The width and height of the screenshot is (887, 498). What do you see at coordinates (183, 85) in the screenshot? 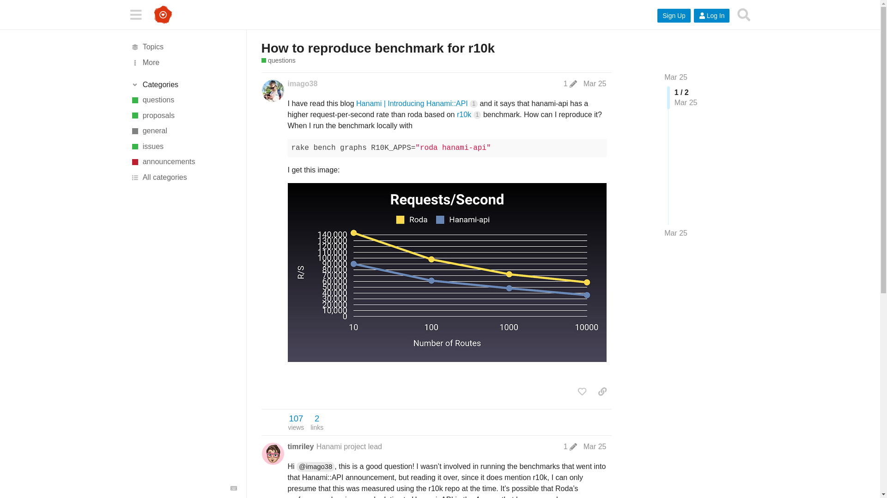
I see `Categories` at bounding box center [183, 85].